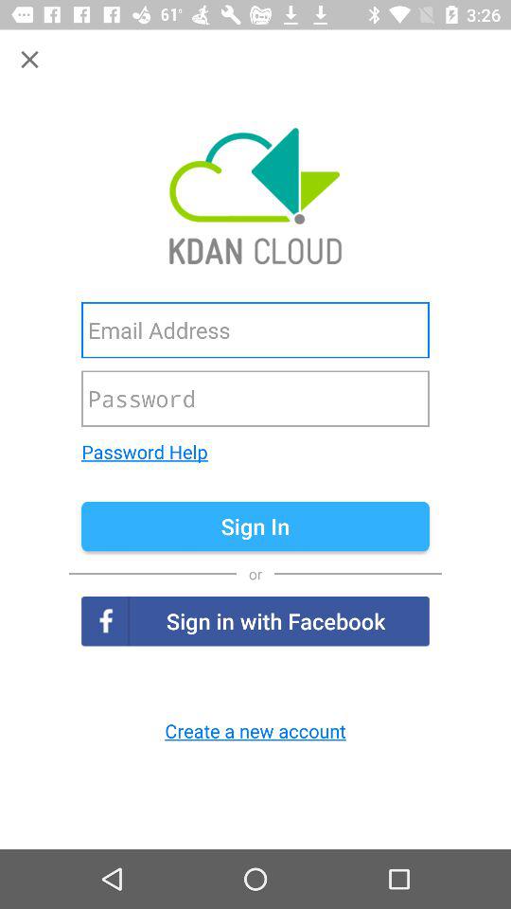 This screenshot has height=909, width=511. I want to click on close, so click(30, 59).